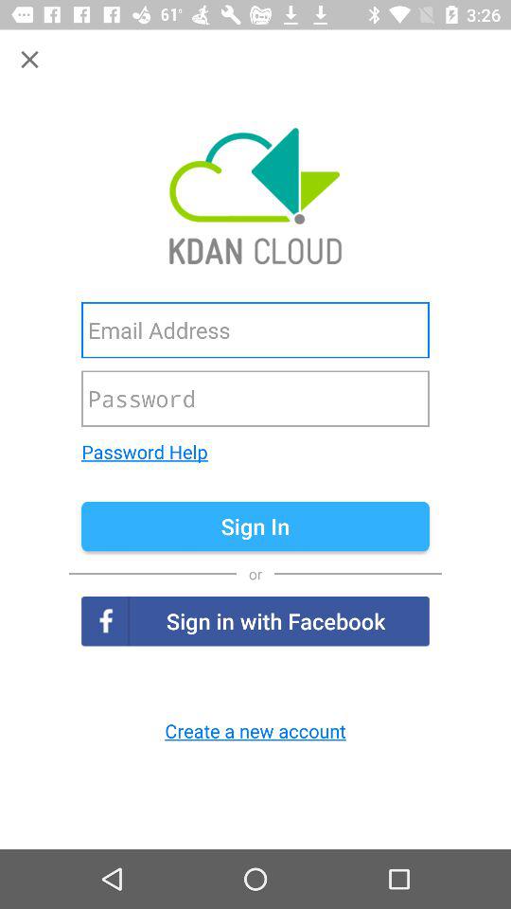 This screenshot has height=909, width=511. I want to click on close, so click(30, 59).